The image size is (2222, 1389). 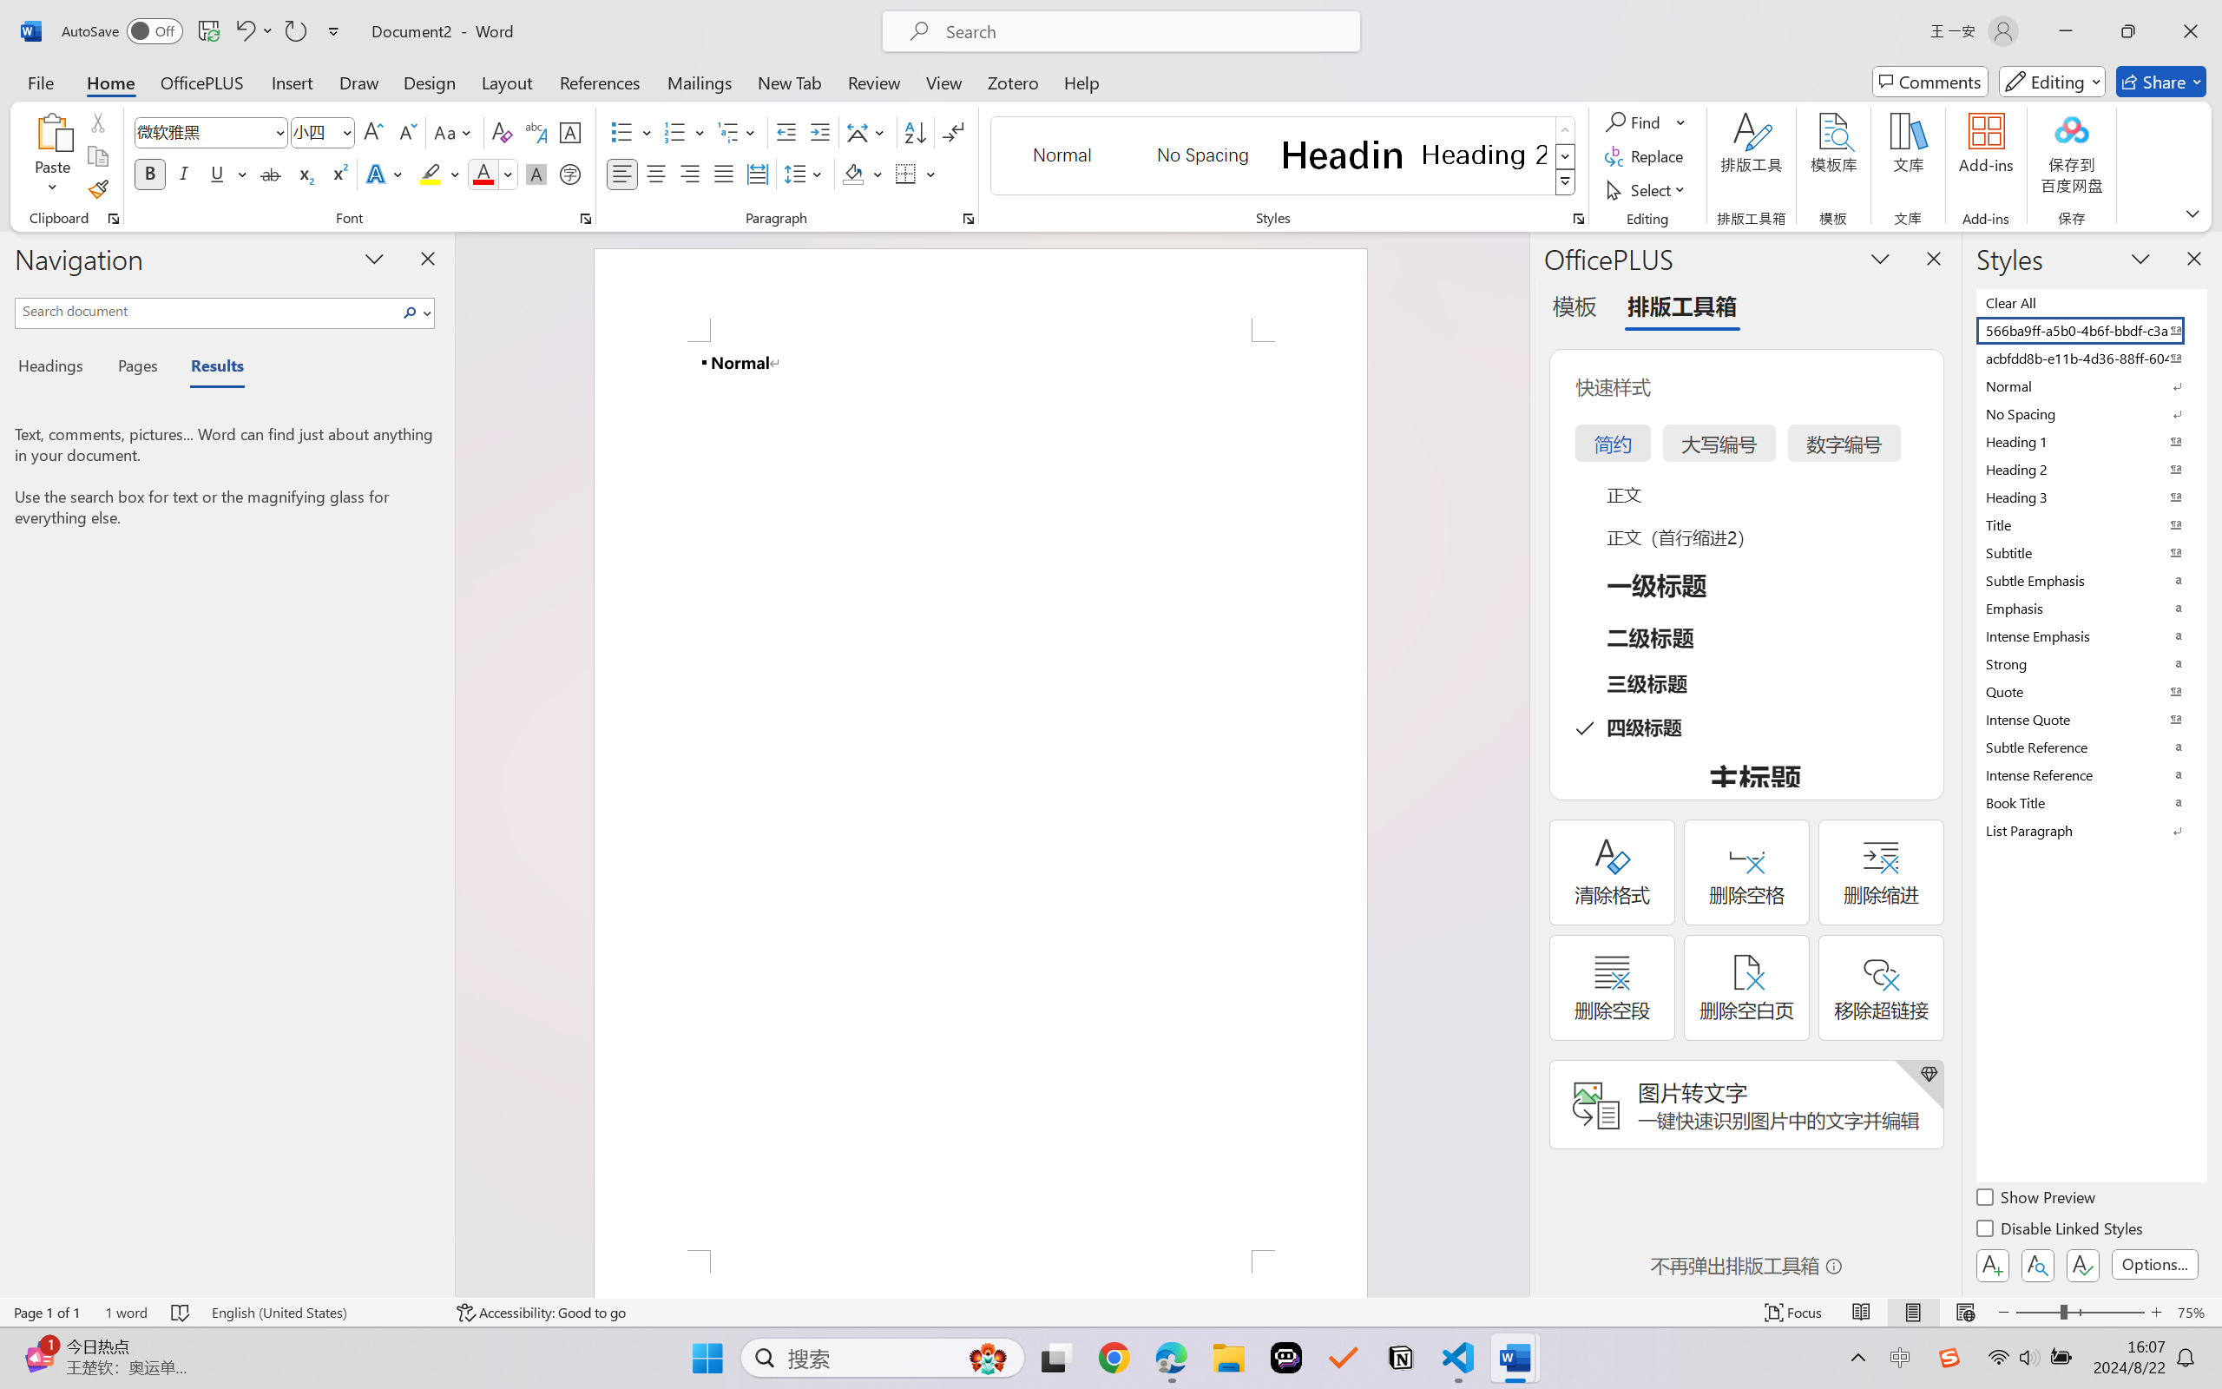 I want to click on Strong, so click(x=2090, y=663).